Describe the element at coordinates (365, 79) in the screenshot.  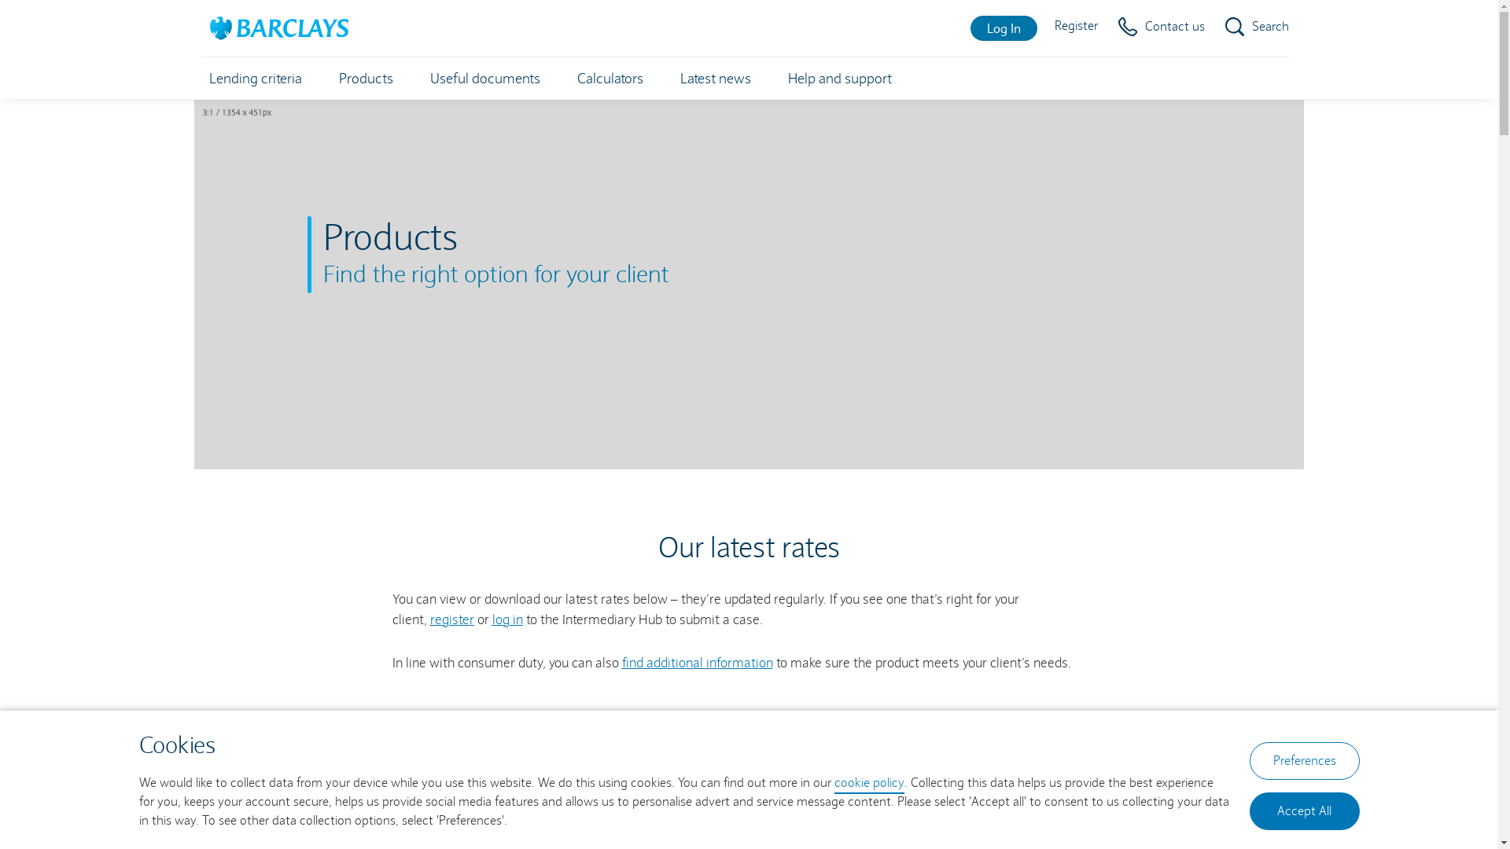
I see `Products` at that location.